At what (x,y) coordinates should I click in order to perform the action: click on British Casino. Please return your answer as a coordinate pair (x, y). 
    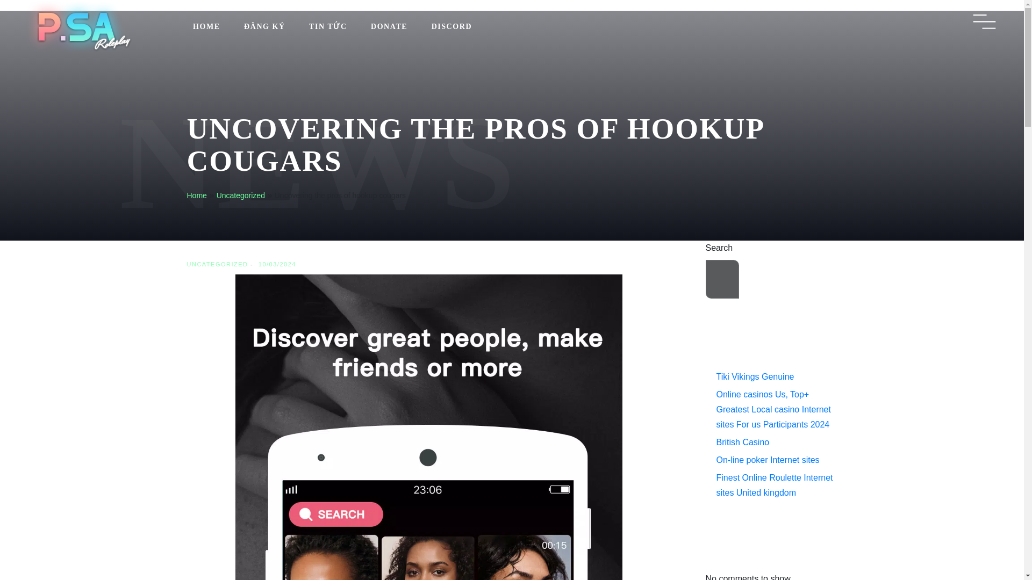
    Looking at the image, I should click on (742, 442).